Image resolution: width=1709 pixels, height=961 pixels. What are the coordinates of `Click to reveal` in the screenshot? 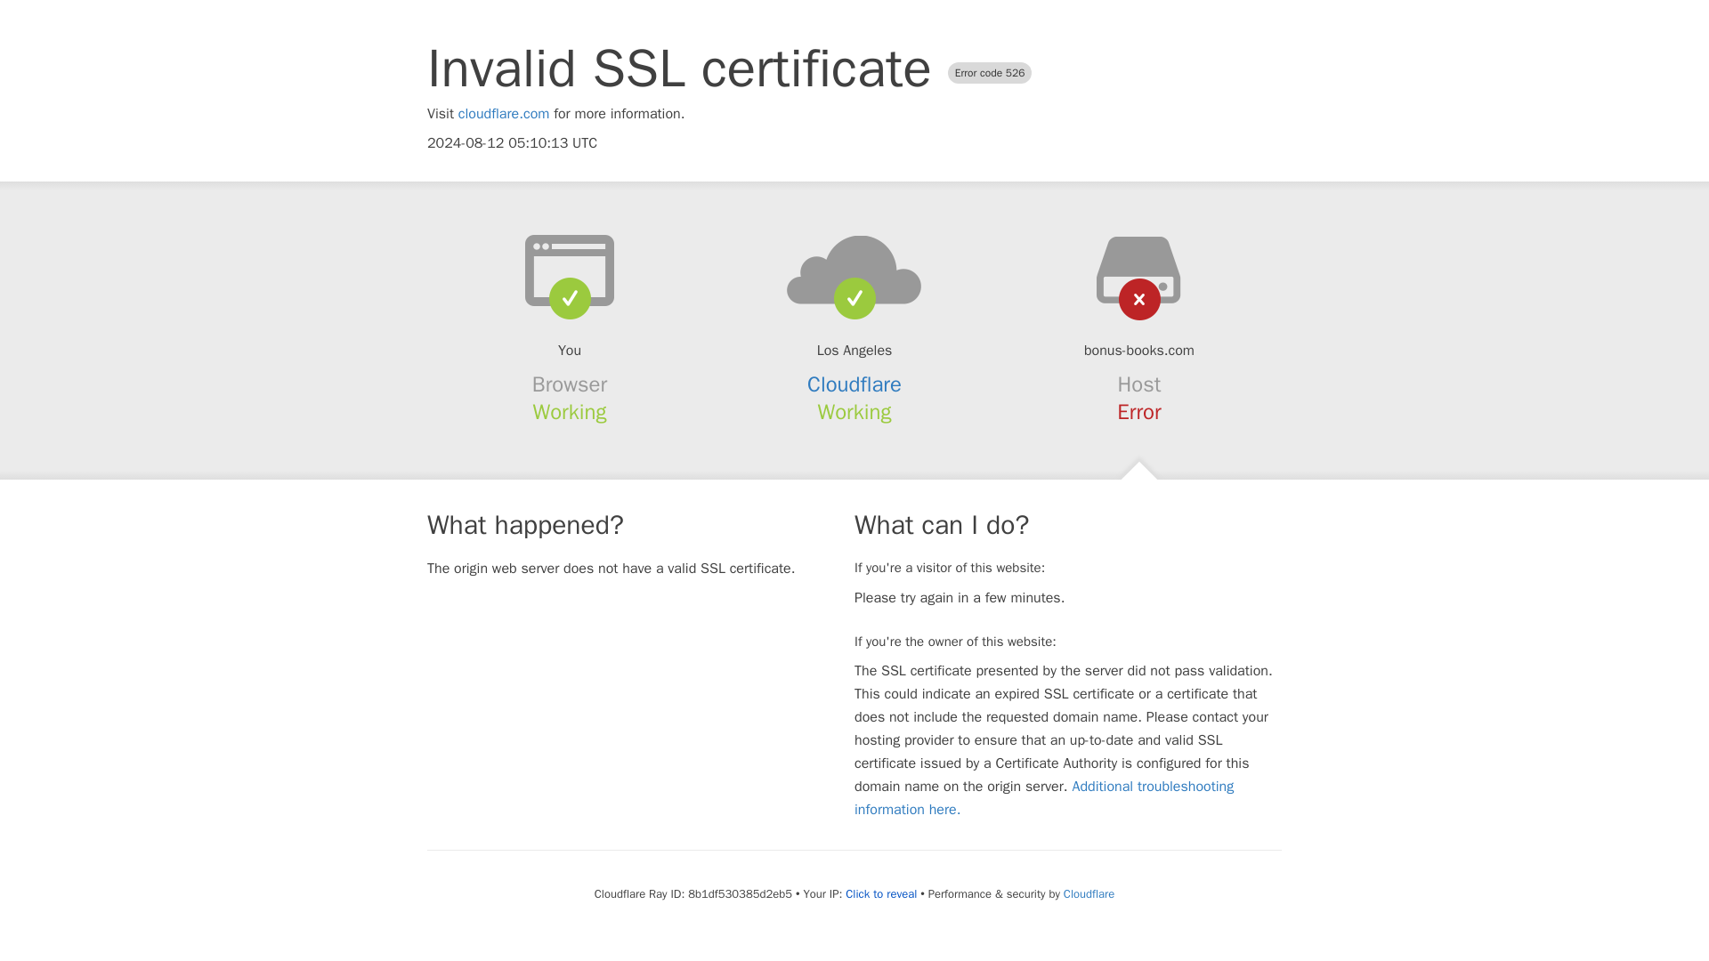 It's located at (881, 893).